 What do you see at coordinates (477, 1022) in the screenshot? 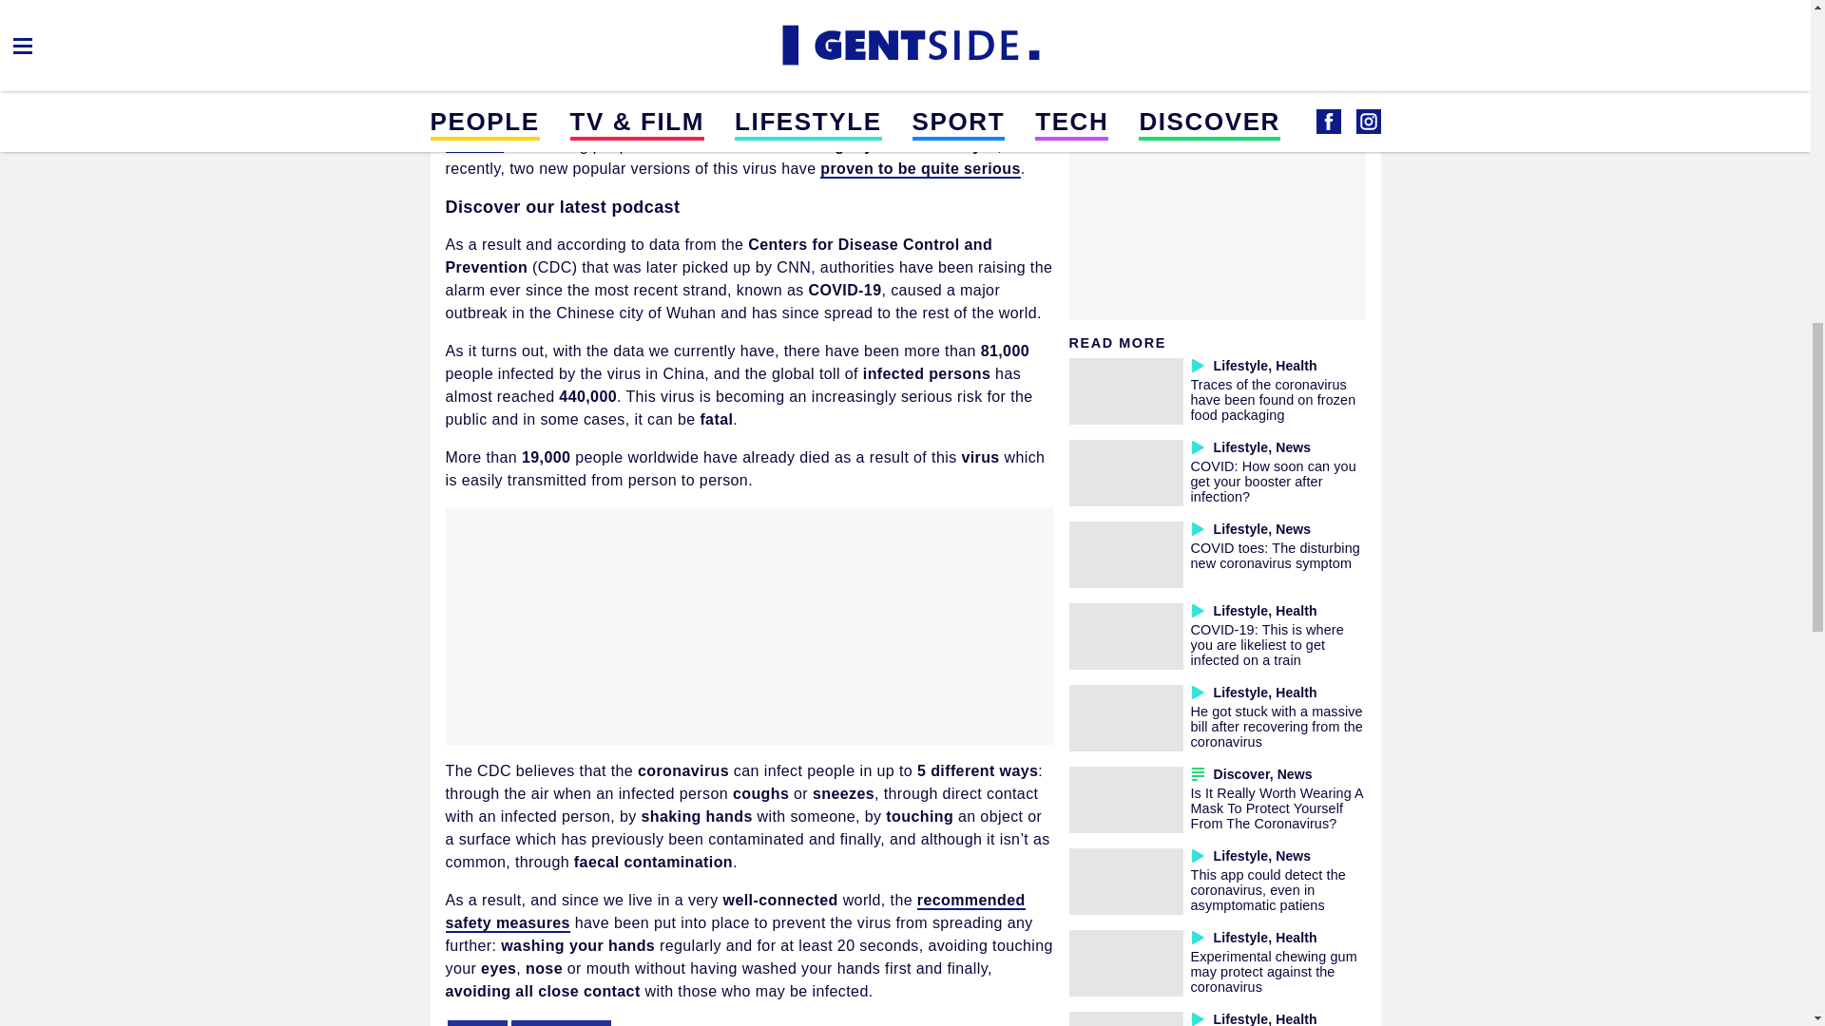
I see `HEALTH` at bounding box center [477, 1022].